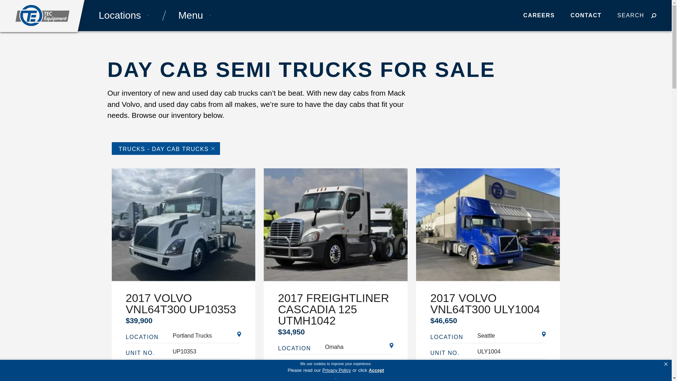 The image size is (677, 381). I want to click on Home, so click(42, 16).